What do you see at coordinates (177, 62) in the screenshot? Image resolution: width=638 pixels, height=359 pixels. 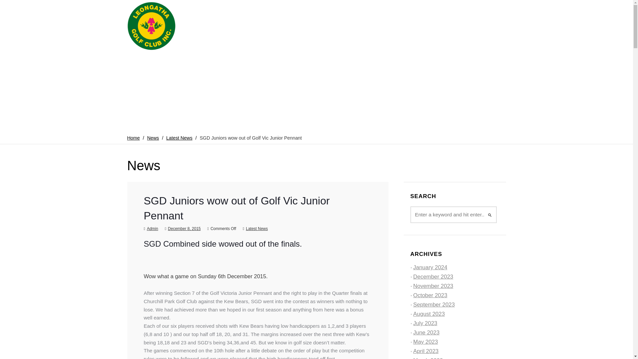 I see `HOME` at bounding box center [177, 62].